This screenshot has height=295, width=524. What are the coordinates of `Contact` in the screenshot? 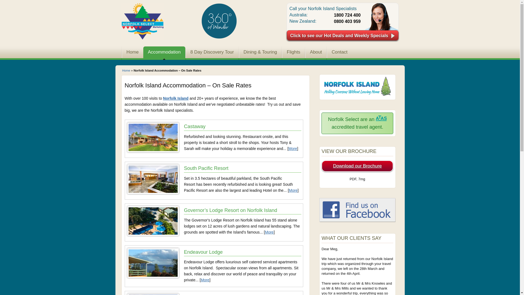 It's located at (340, 53).